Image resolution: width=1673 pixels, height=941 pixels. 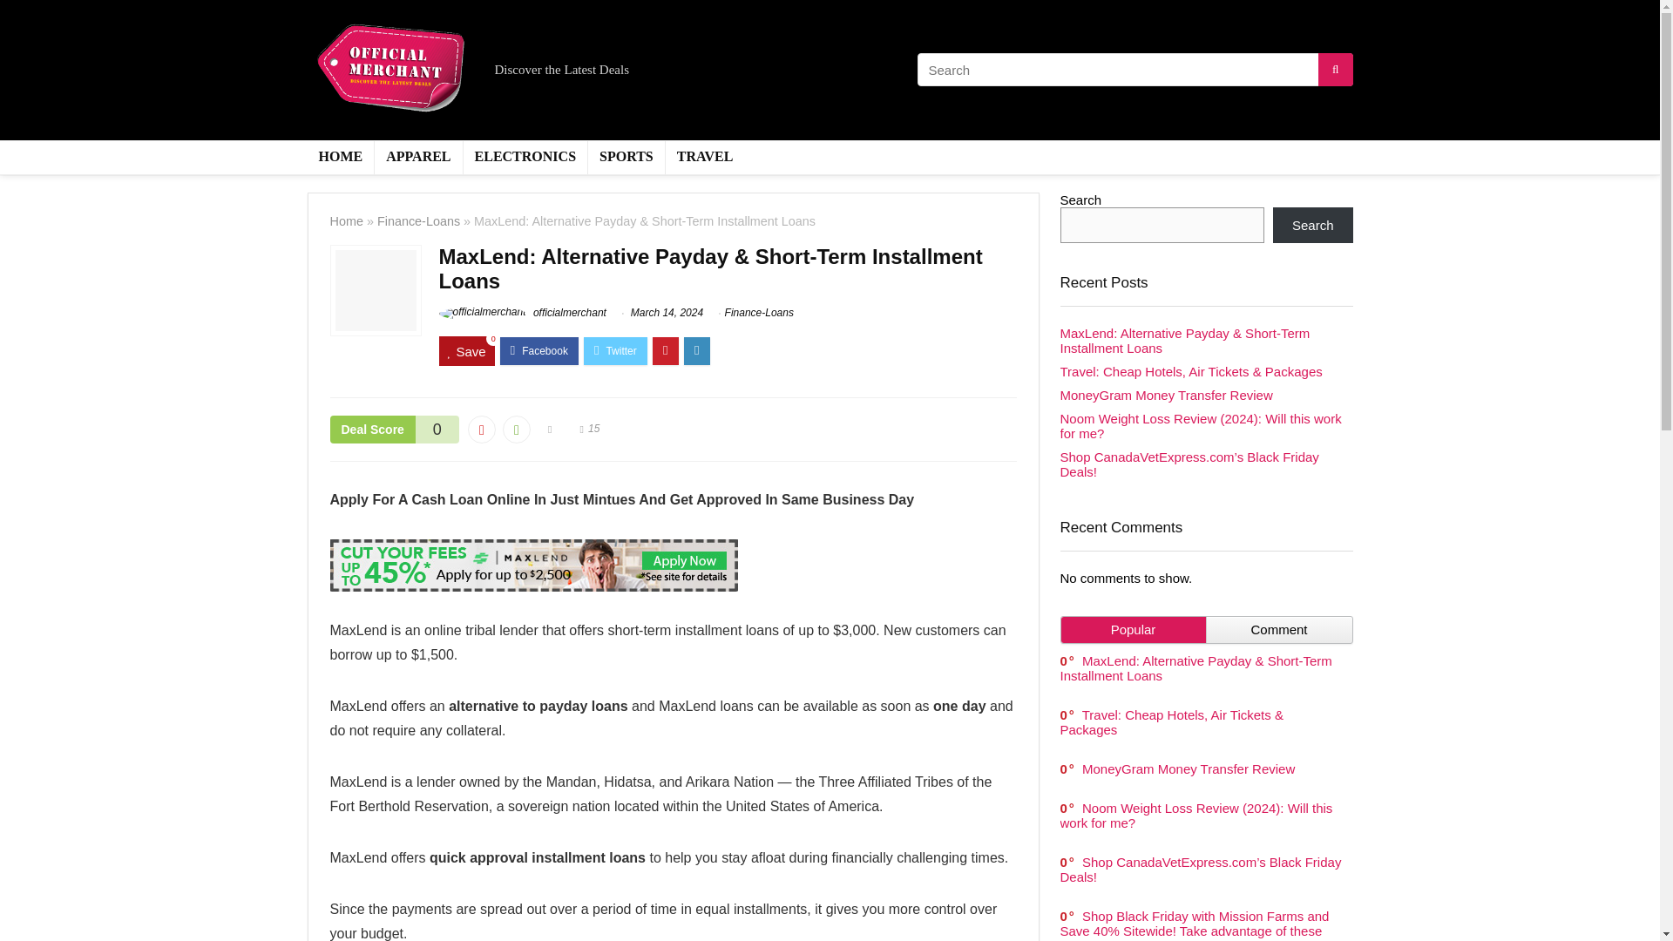 What do you see at coordinates (1313, 225) in the screenshot?
I see `Search` at bounding box center [1313, 225].